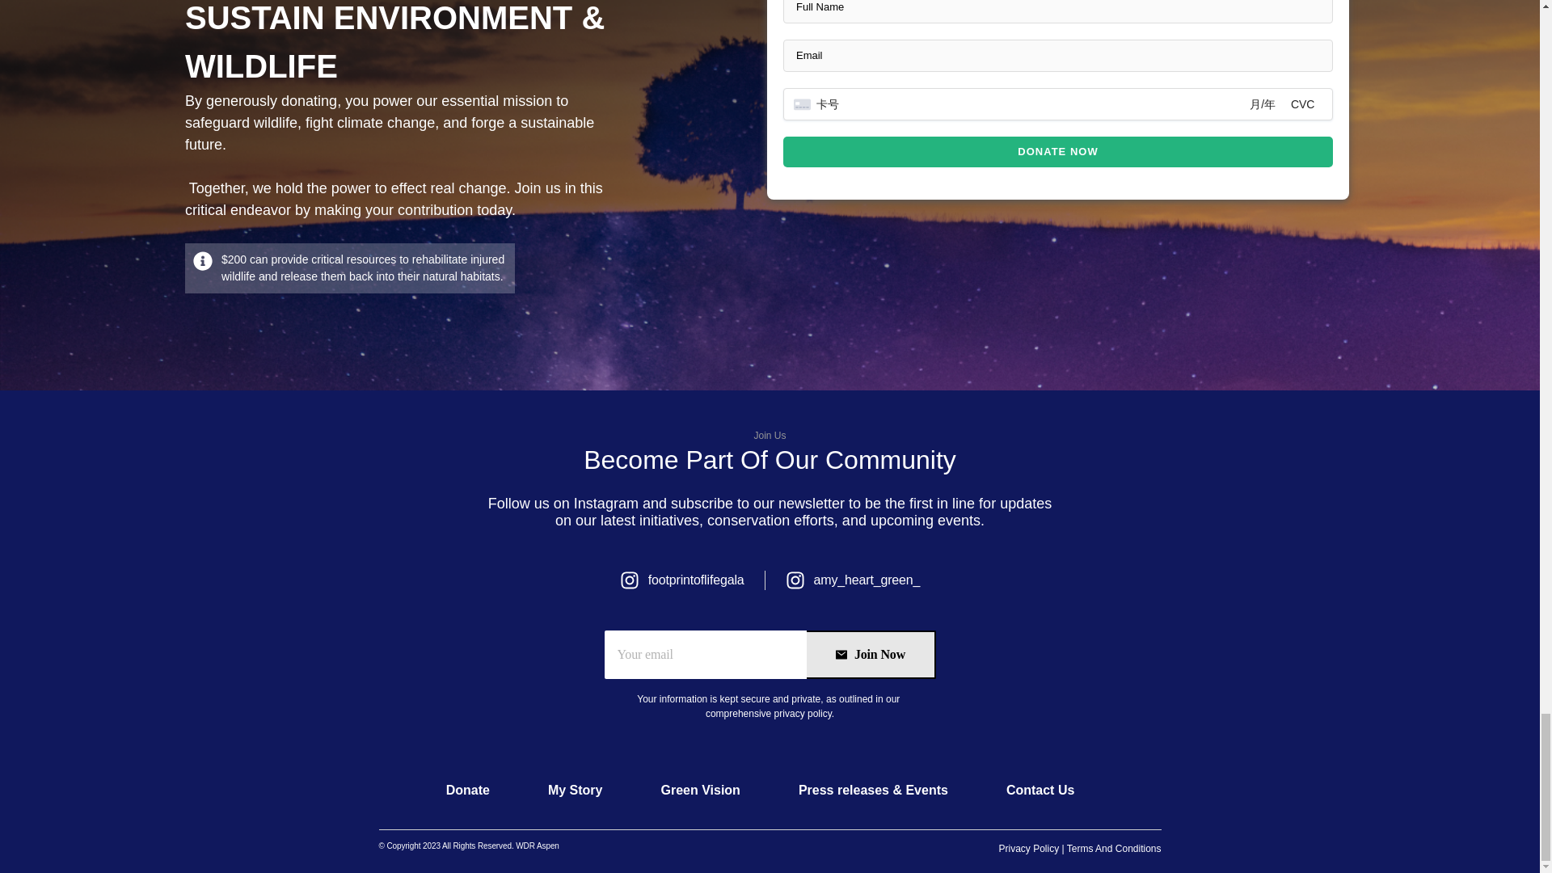 Image resolution: width=1552 pixels, height=873 pixels. I want to click on Donate, so click(467, 791).